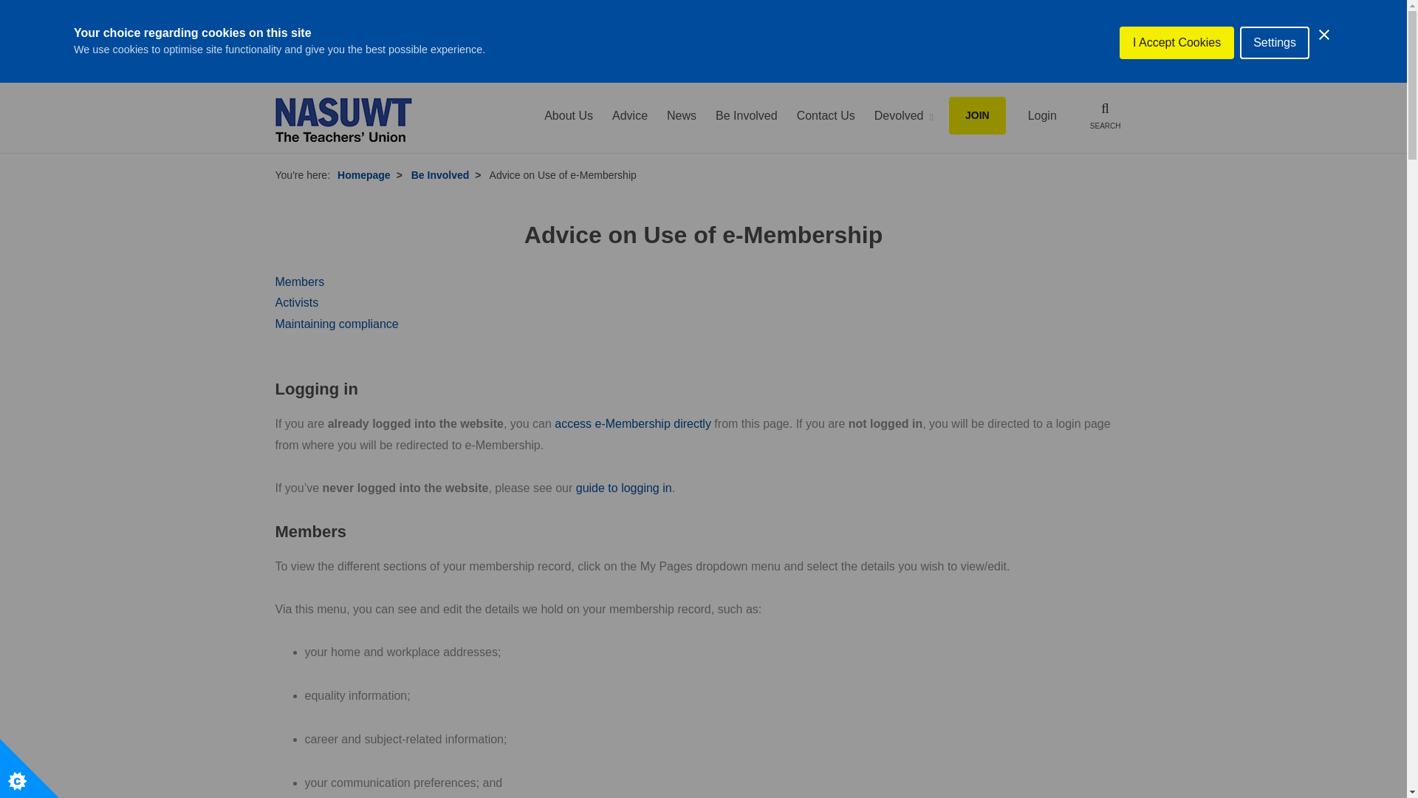 Image resolution: width=1418 pixels, height=798 pixels. What do you see at coordinates (1105, 115) in the screenshot?
I see `SEARCH` at bounding box center [1105, 115].